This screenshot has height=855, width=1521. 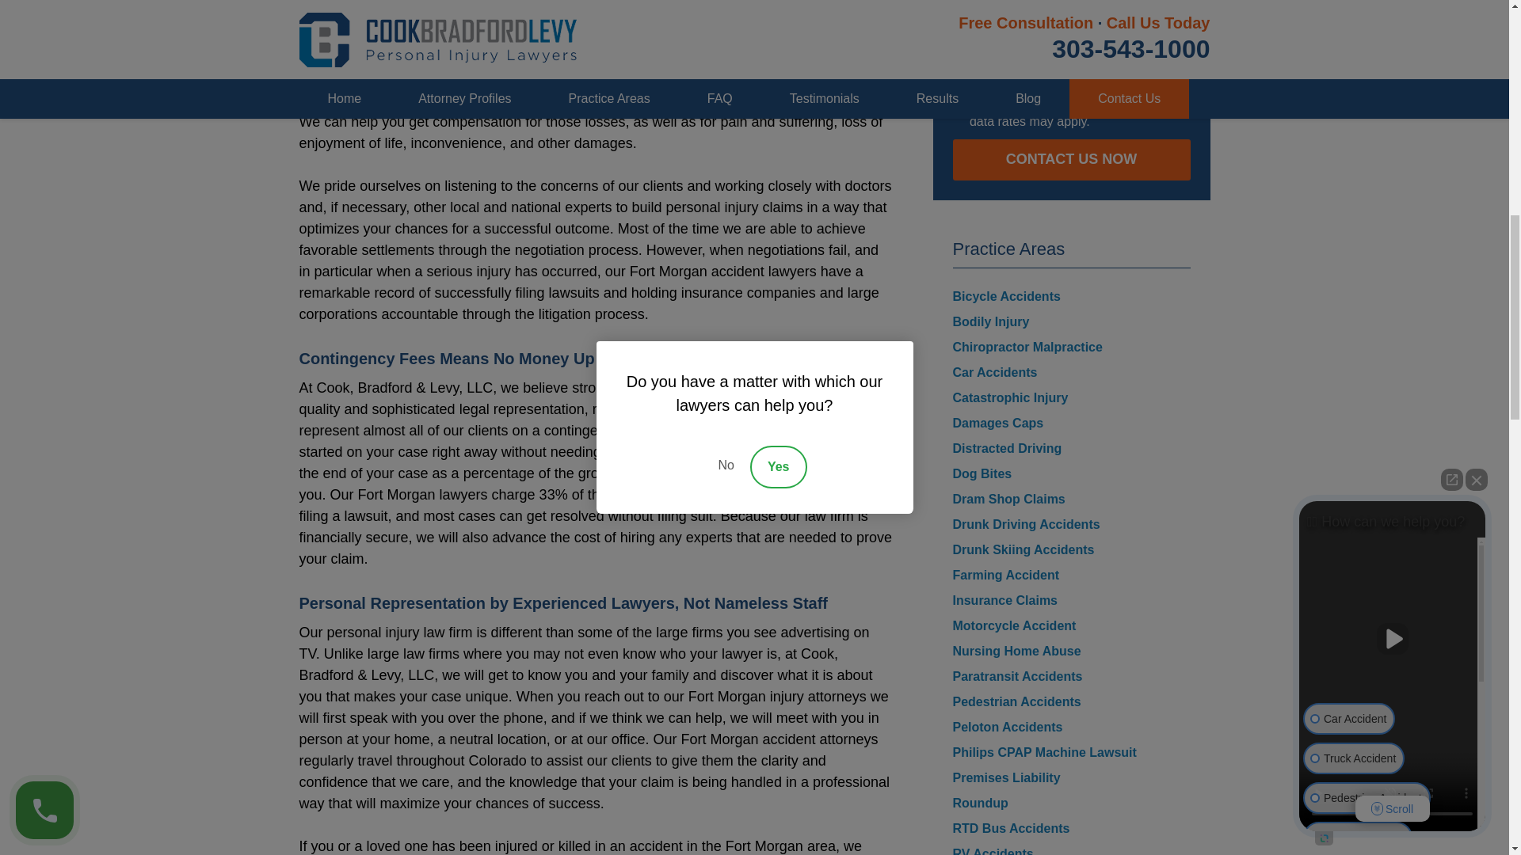 I want to click on Car Accidents, so click(x=994, y=372).